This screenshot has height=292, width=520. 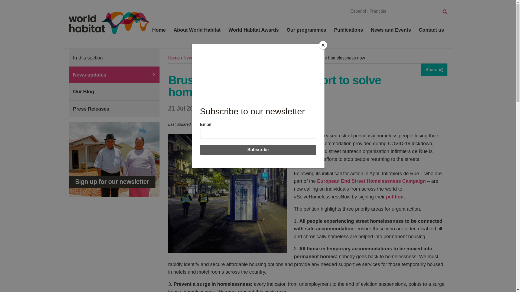 What do you see at coordinates (174, 58) in the screenshot?
I see `Home` at bounding box center [174, 58].